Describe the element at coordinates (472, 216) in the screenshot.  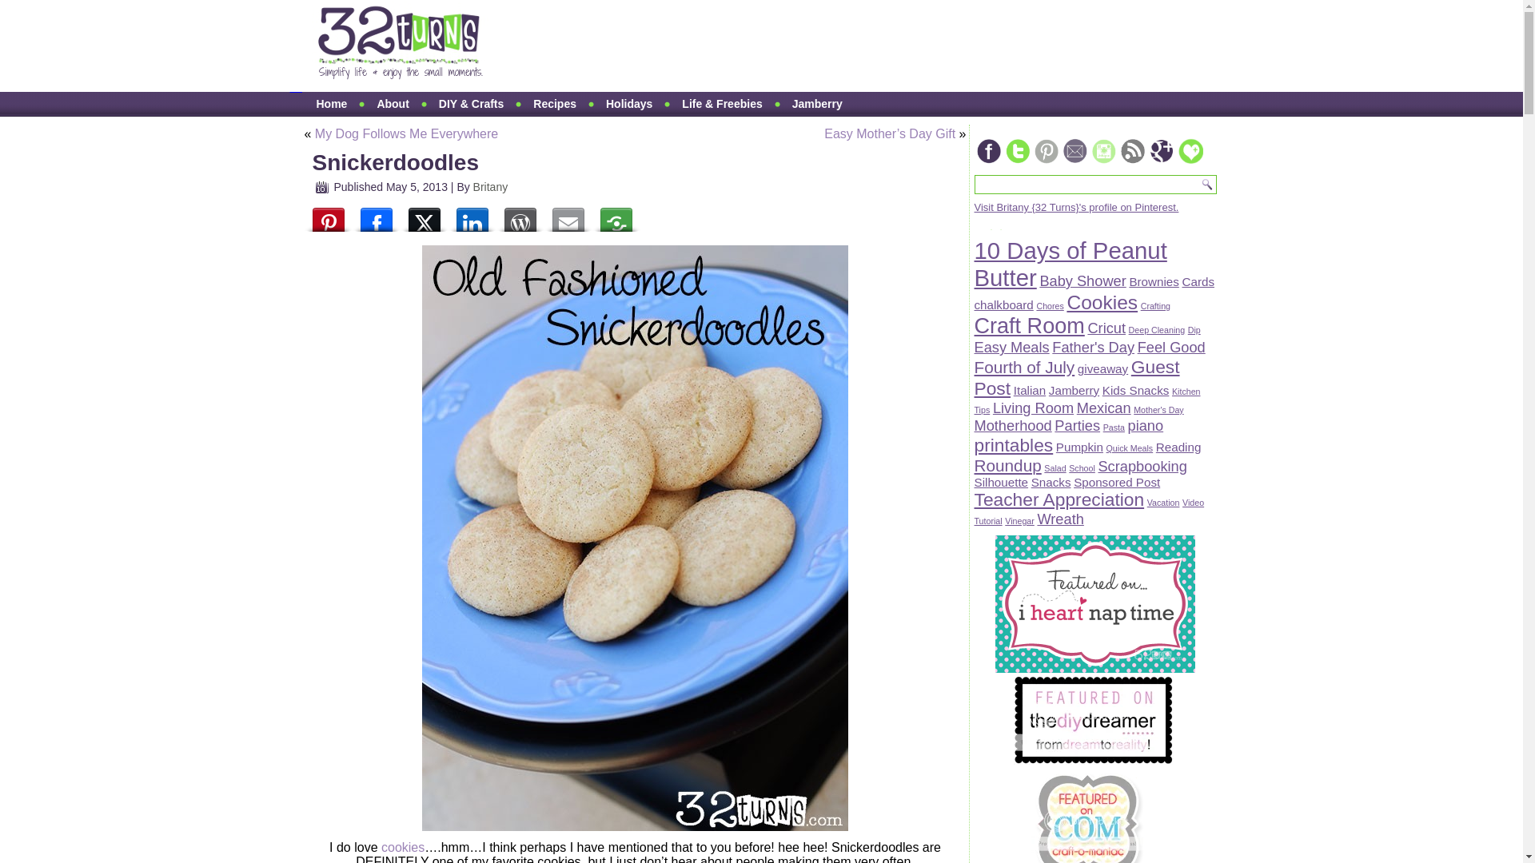
I see `LinkedIn` at that location.